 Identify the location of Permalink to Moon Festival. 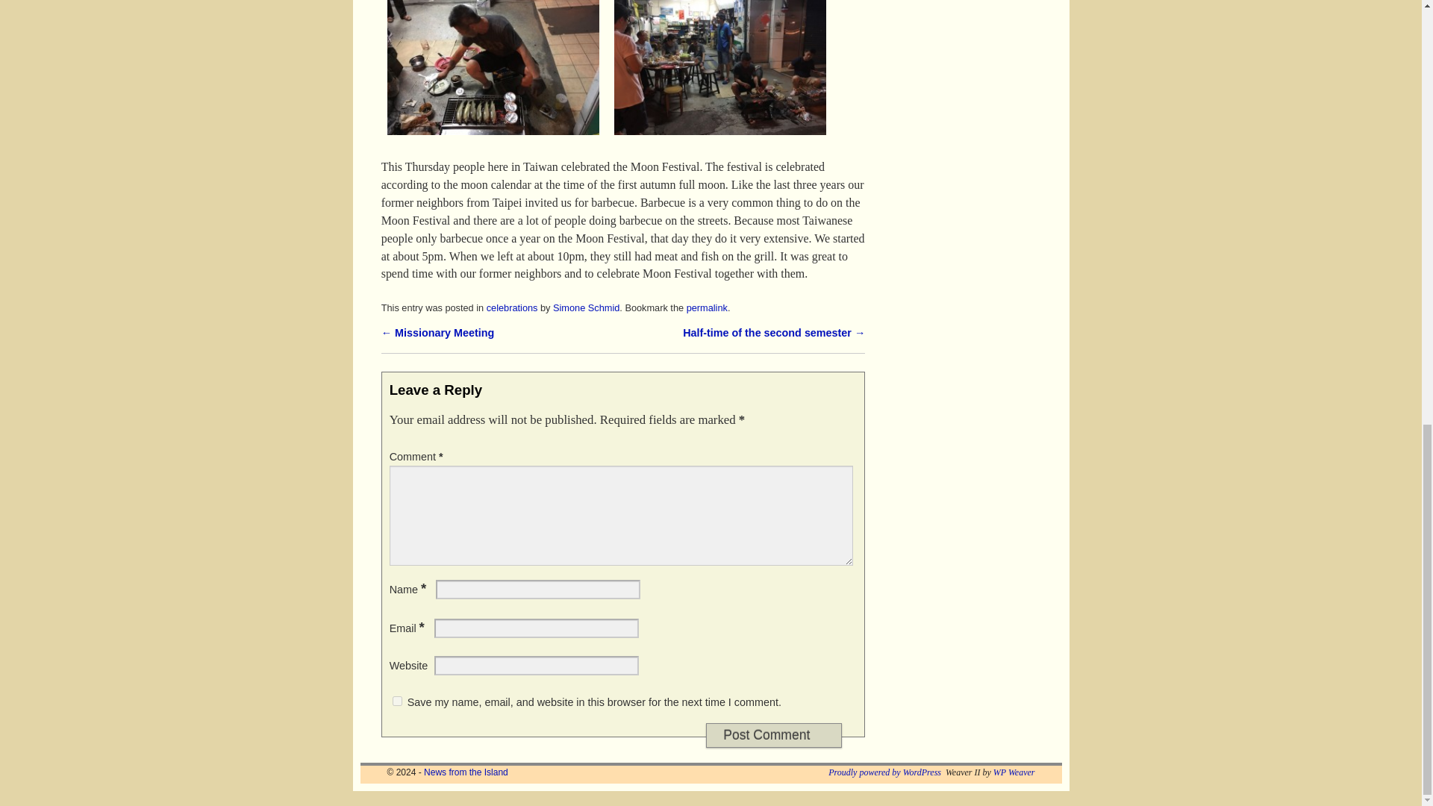
(707, 307).